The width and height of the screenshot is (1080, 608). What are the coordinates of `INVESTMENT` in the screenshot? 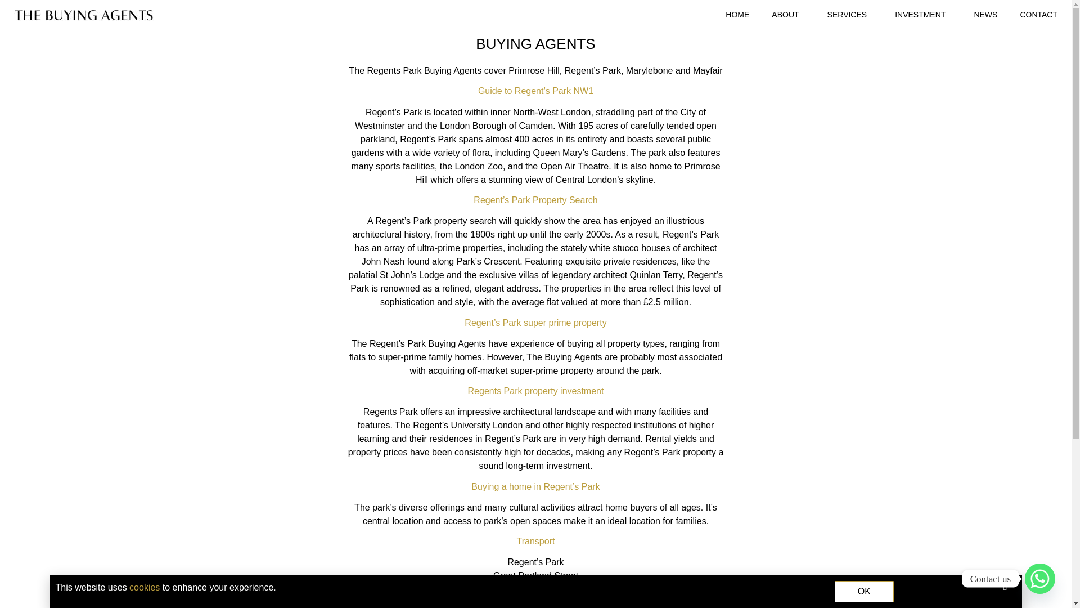 It's located at (922, 15).